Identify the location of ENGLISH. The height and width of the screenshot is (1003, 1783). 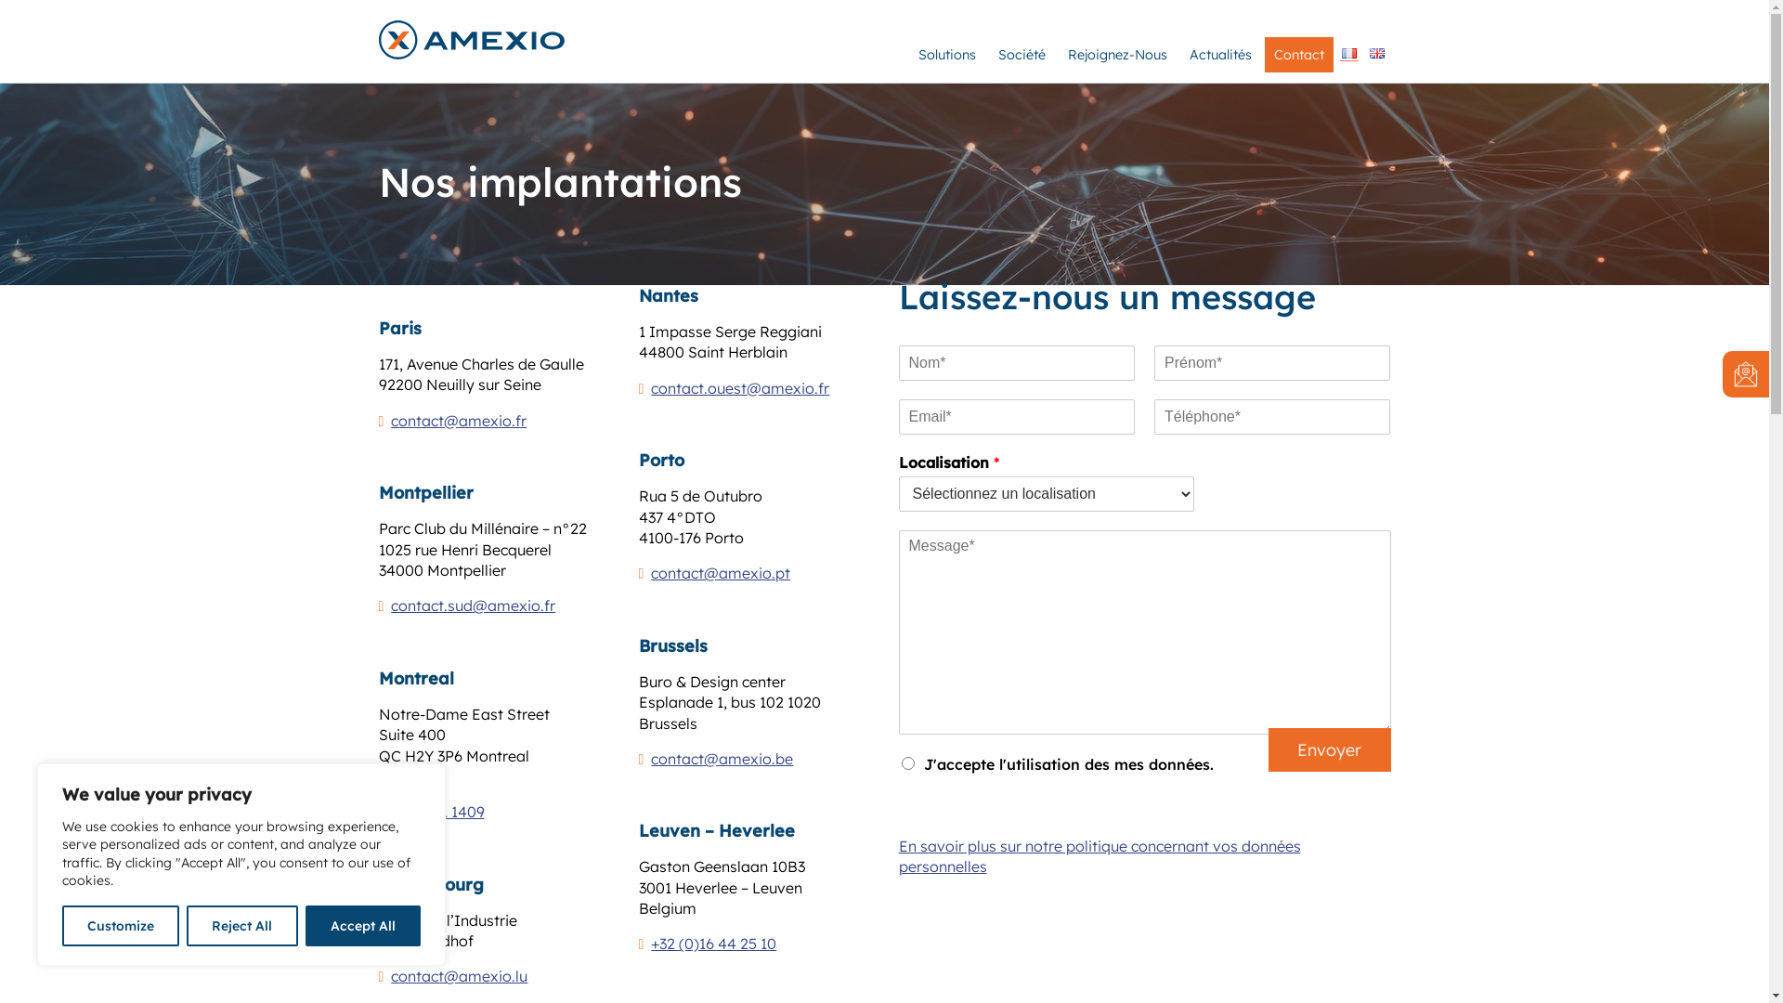
(1376, 54).